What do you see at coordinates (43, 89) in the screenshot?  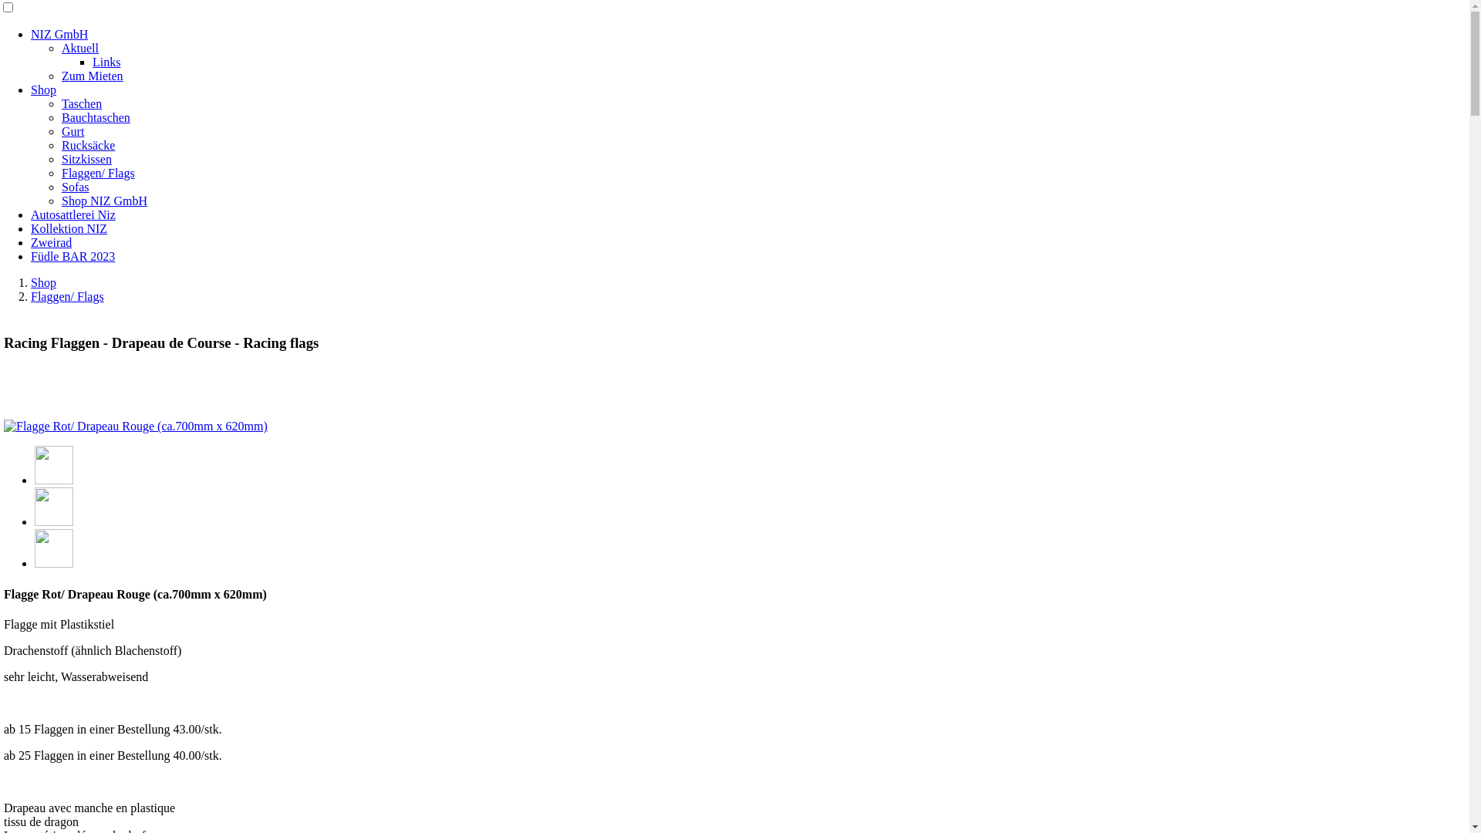 I see `Shop` at bounding box center [43, 89].